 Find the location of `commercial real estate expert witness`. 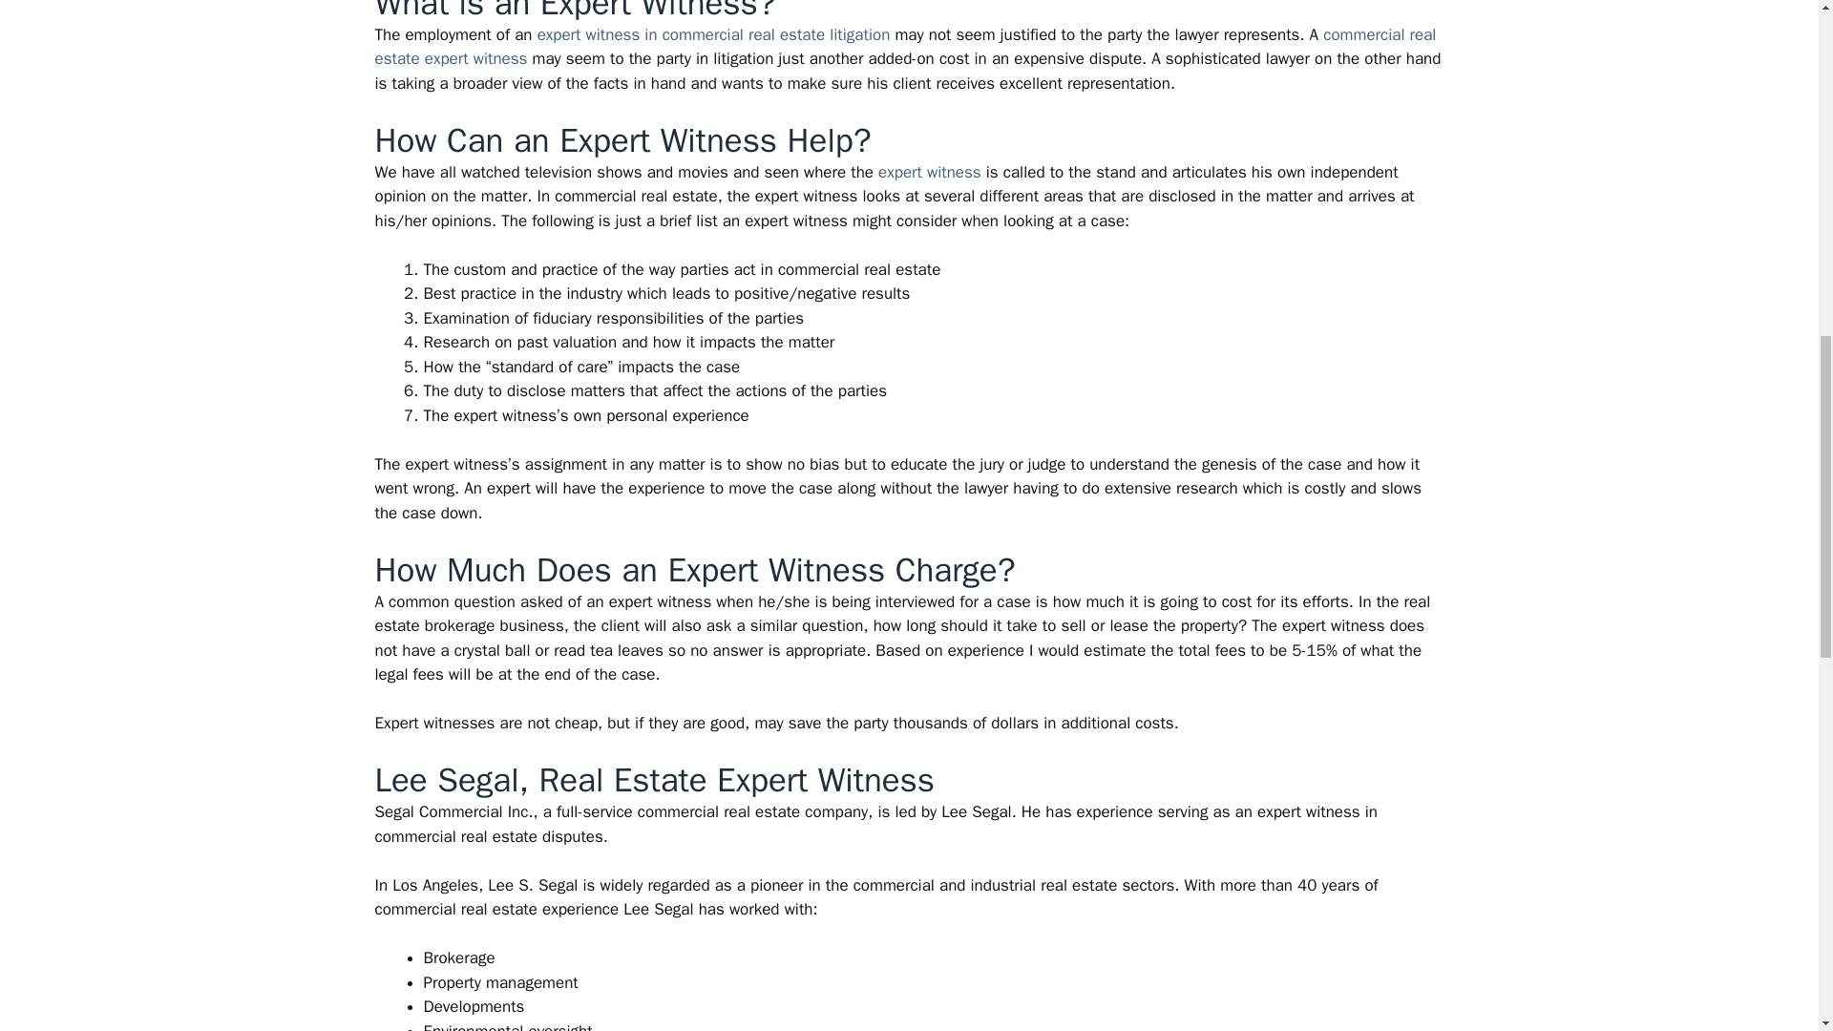

commercial real estate expert witness is located at coordinates (904, 47).